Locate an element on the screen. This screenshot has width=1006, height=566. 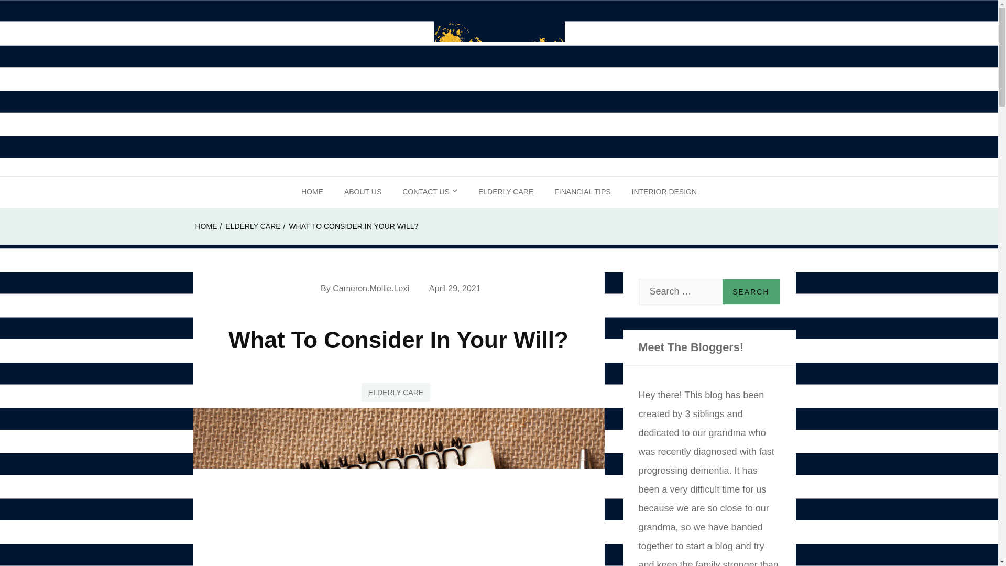
By Grandchildren is located at coordinates (96, 193).